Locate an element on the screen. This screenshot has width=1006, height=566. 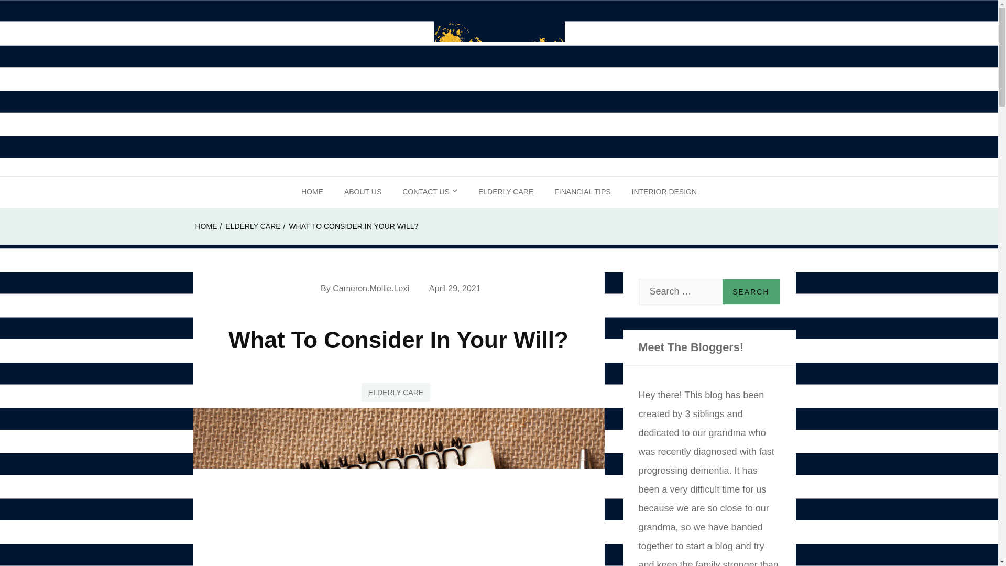
By Grandchildren is located at coordinates (96, 193).